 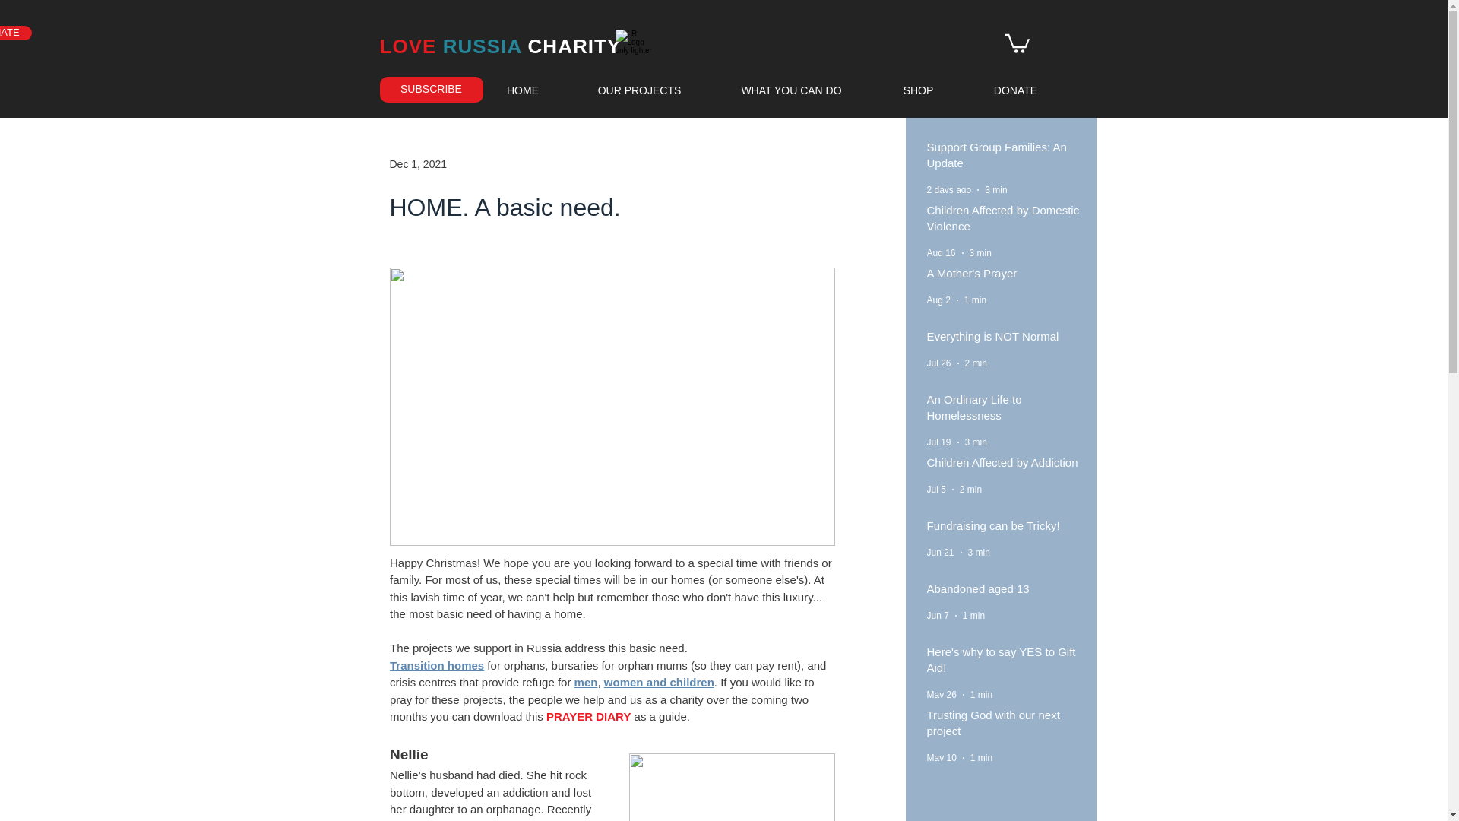 I want to click on DONATE, so click(x=1015, y=90).